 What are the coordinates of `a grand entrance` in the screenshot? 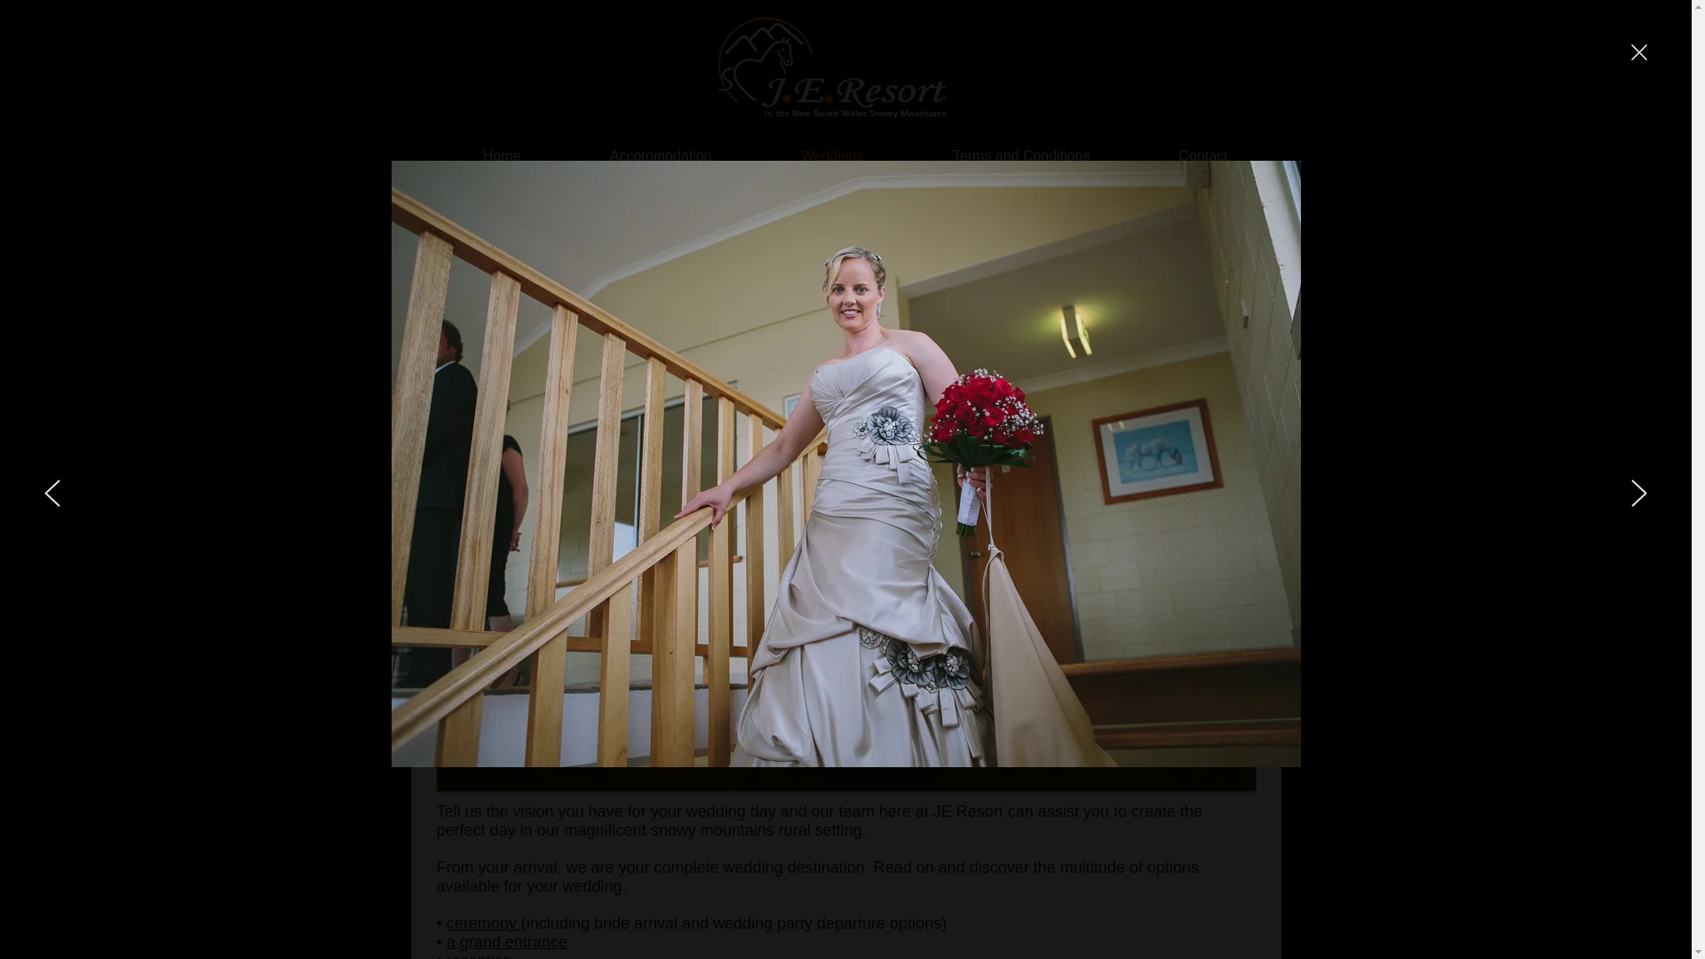 It's located at (507, 941).